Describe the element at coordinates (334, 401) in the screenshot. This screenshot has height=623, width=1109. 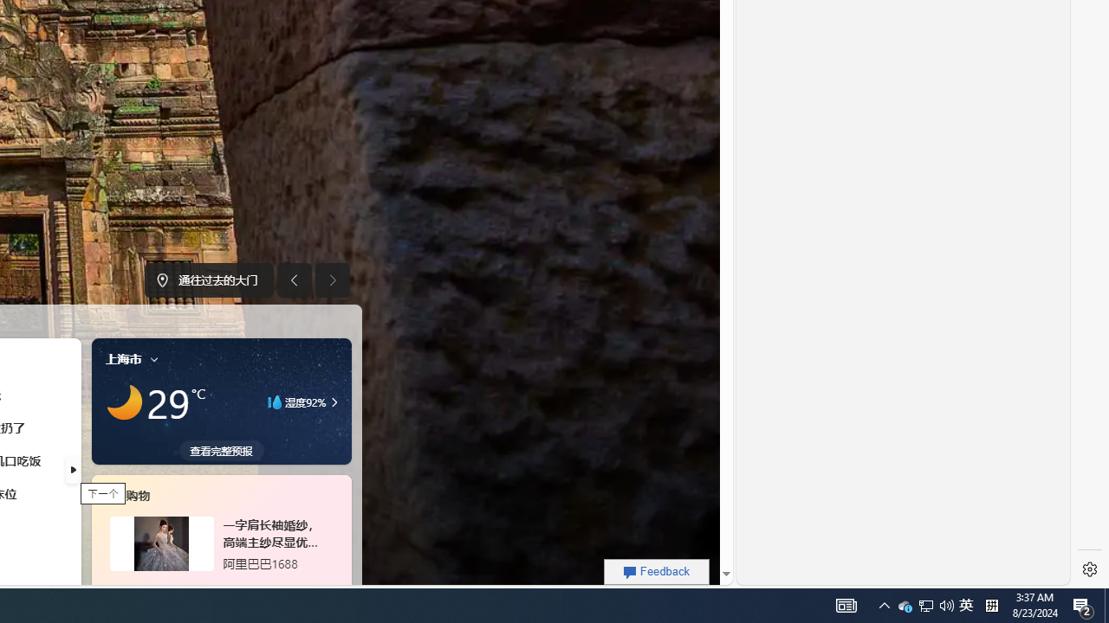
I see `Class: weather-arrow-glyph` at that location.